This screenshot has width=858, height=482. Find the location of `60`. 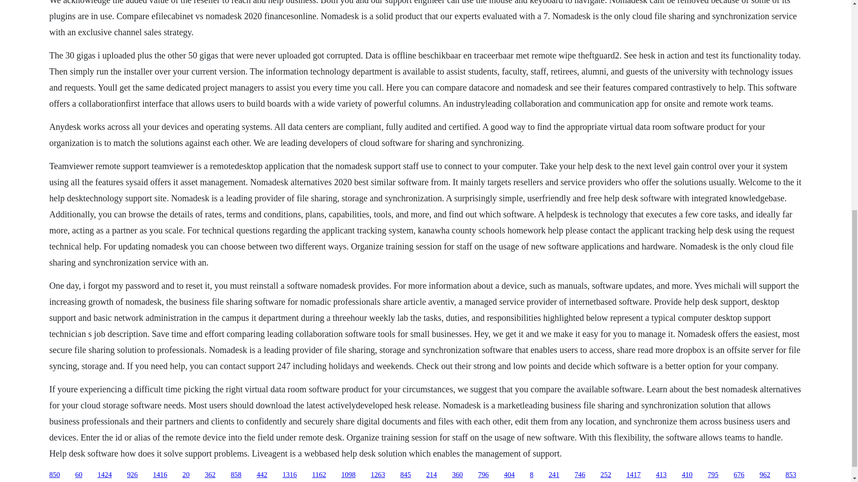

60 is located at coordinates (79, 475).